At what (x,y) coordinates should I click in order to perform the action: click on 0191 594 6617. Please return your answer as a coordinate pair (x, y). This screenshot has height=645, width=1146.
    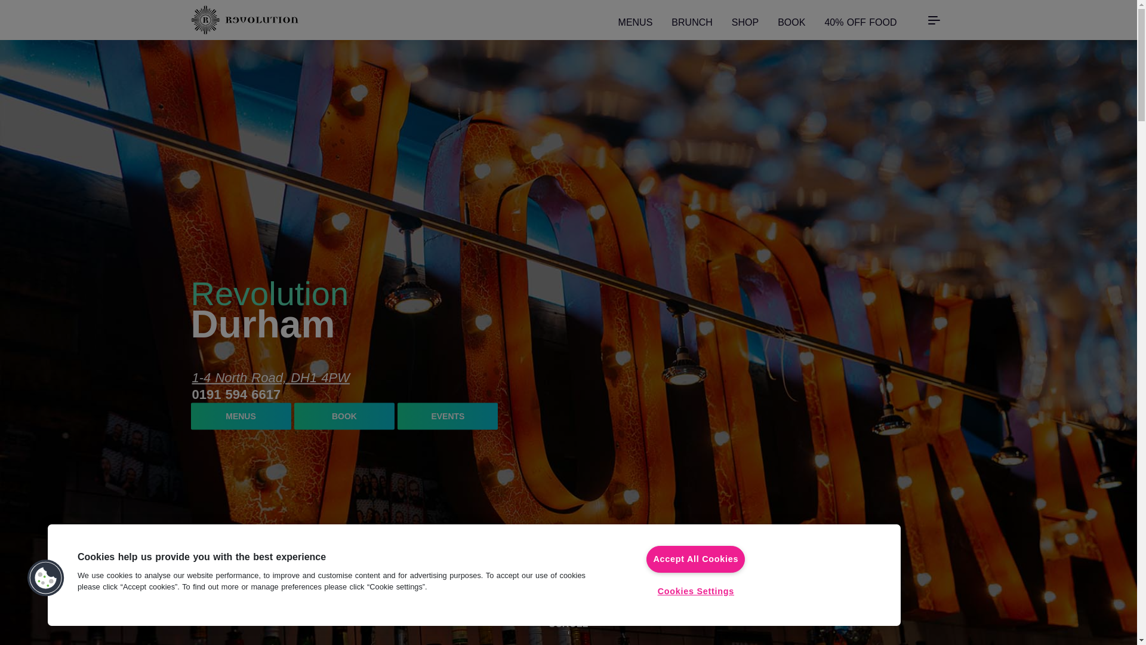
    Looking at the image, I should click on (236, 394).